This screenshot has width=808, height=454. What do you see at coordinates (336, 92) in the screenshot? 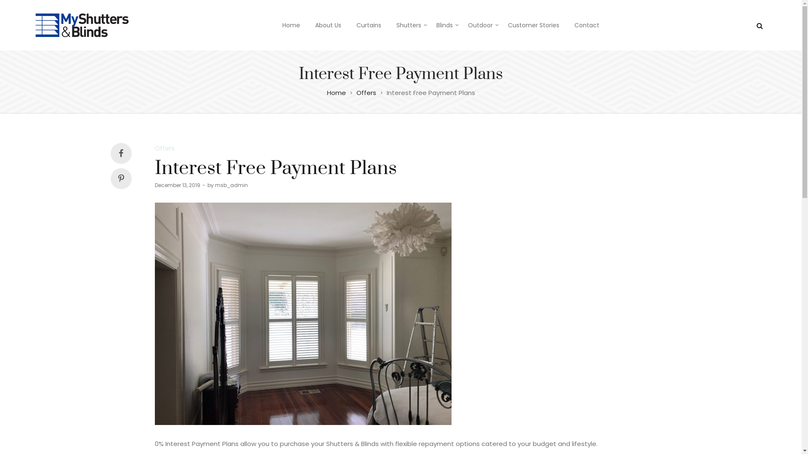
I see `Home` at bounding box center [336, 92].